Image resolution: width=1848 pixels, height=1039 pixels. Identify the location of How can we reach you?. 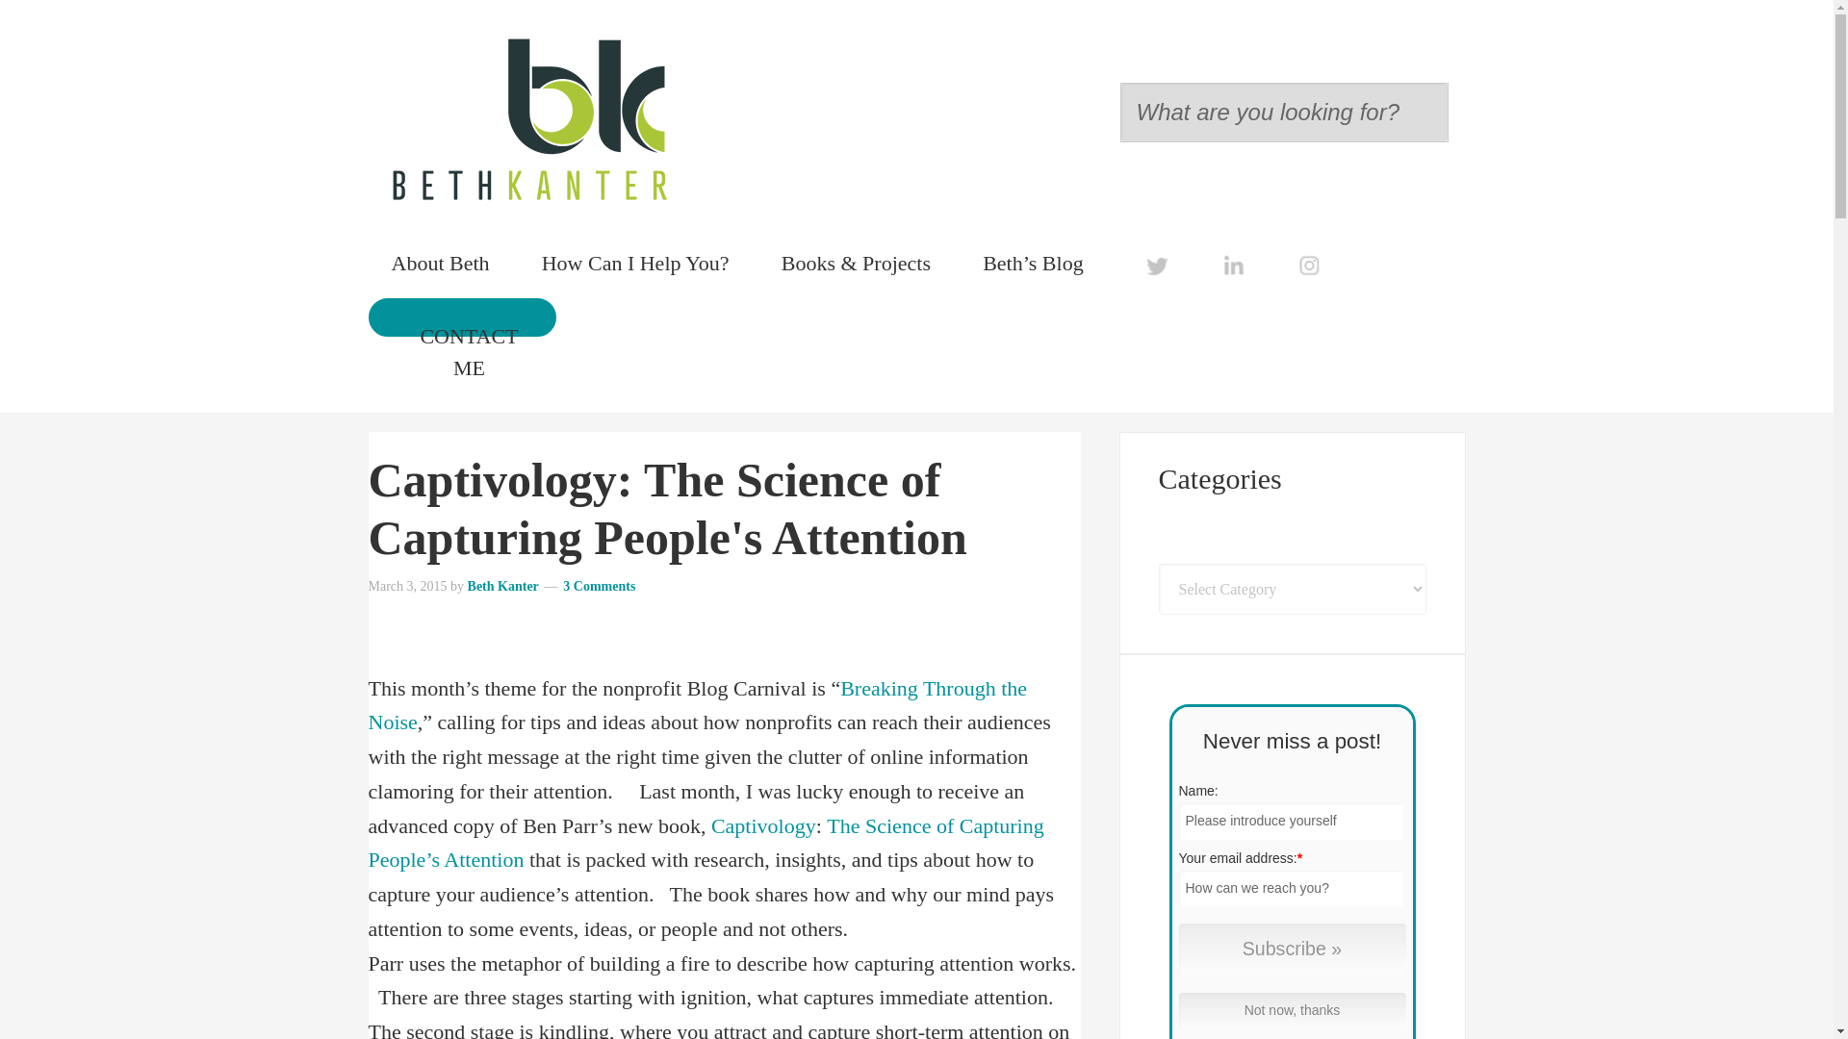
(1290, 889).